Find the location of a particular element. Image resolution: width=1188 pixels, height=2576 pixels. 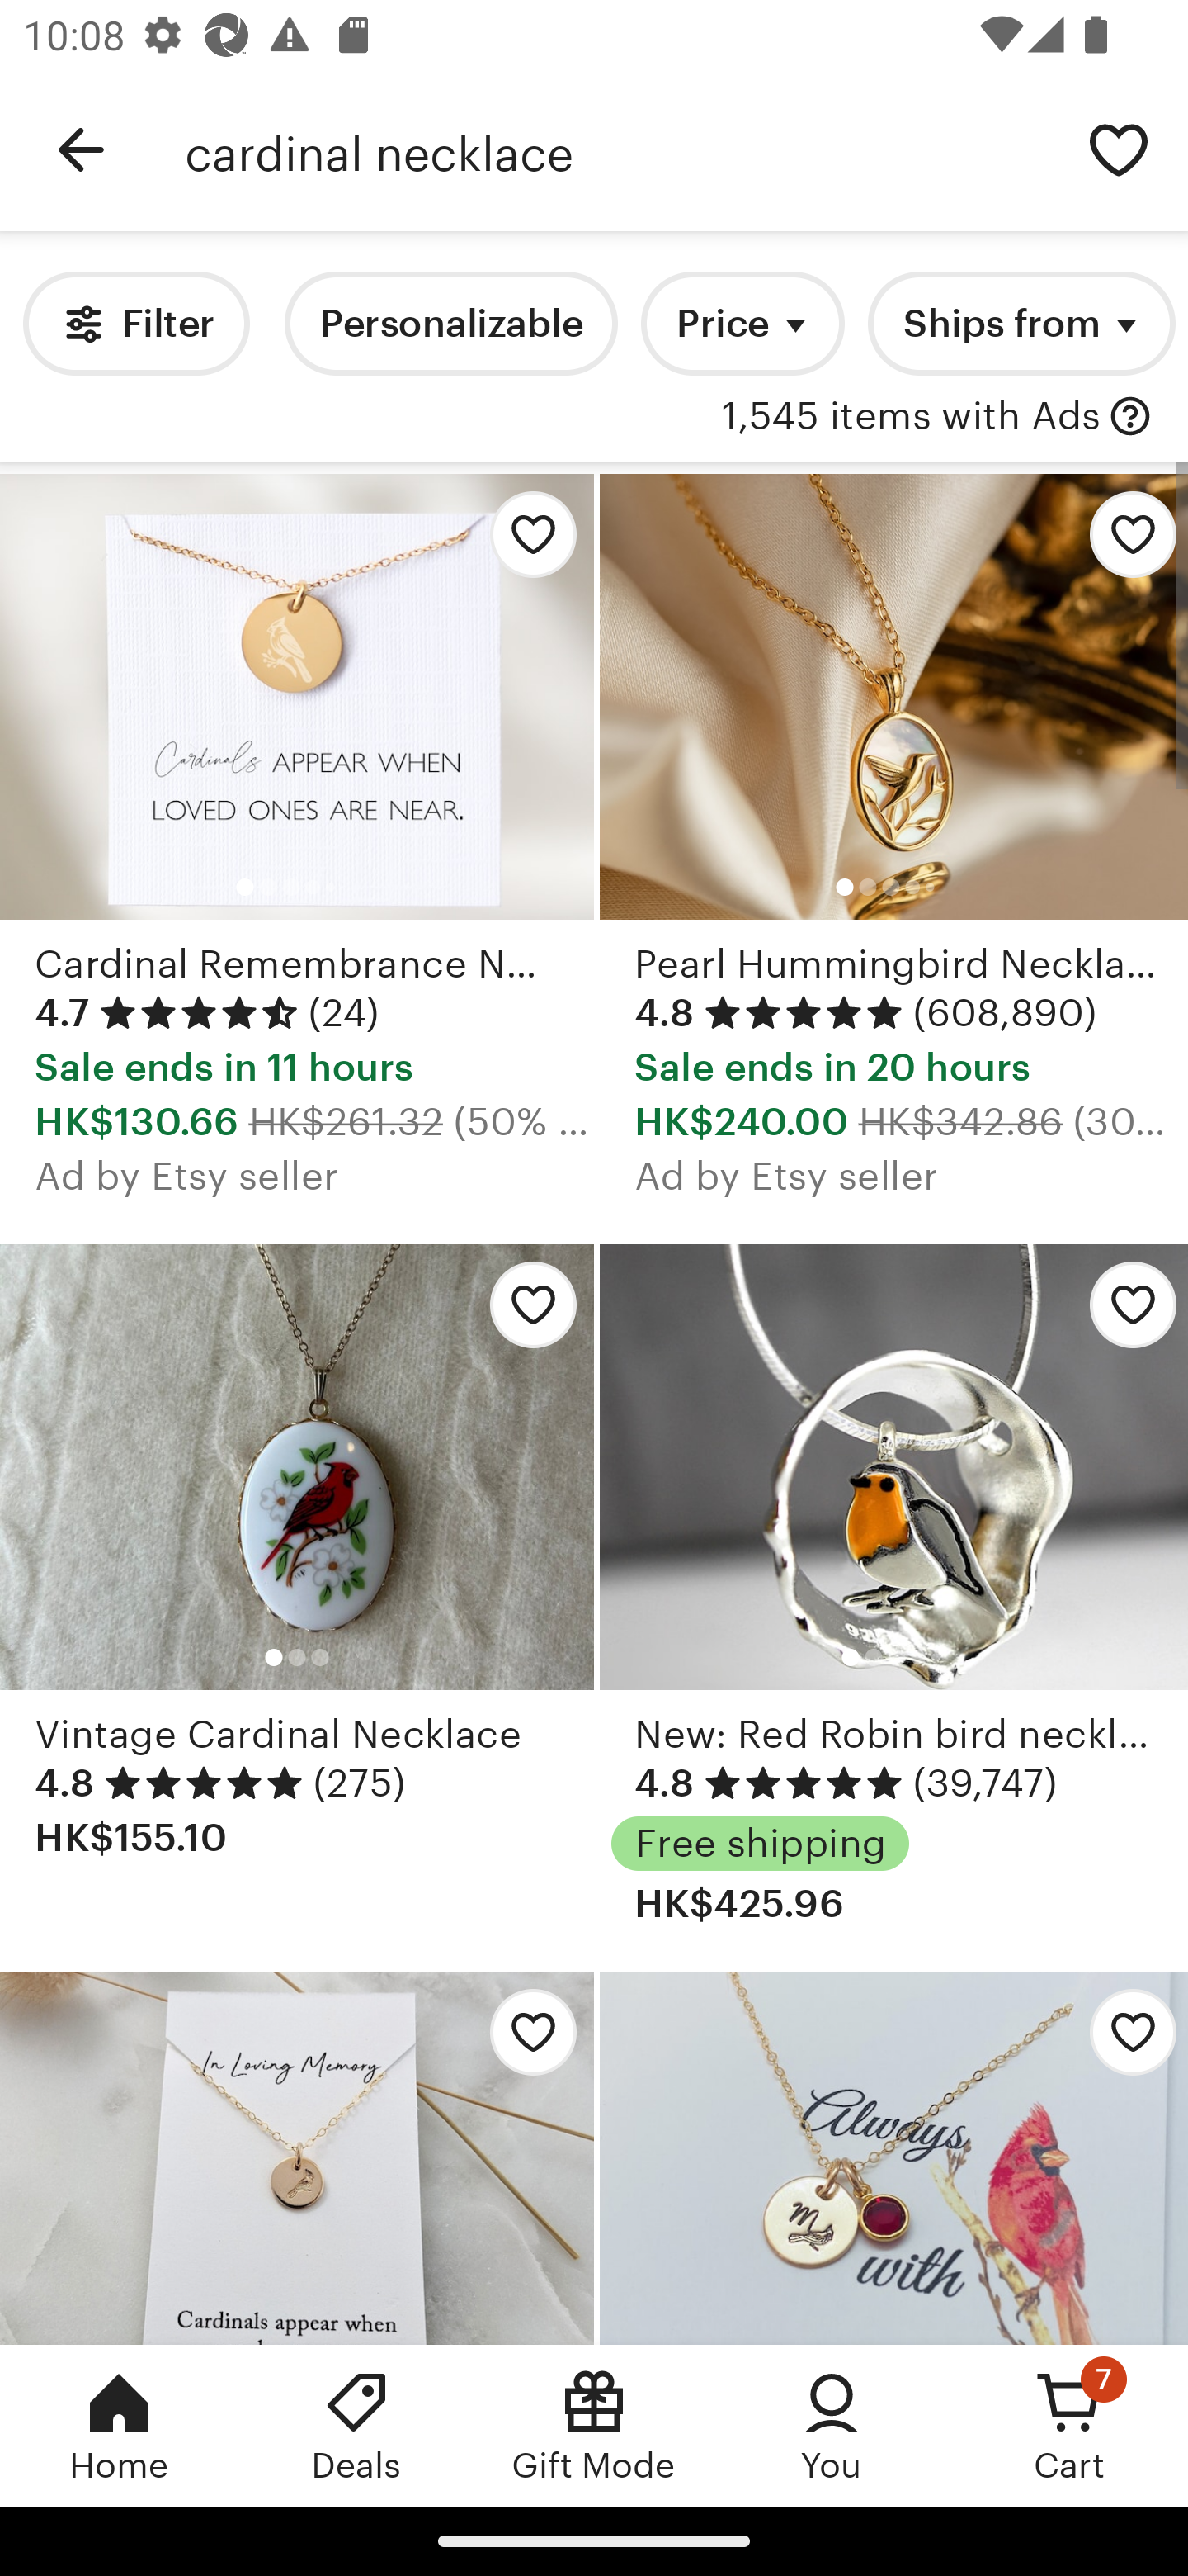

Navigate up is located at coordinates (81, 150).